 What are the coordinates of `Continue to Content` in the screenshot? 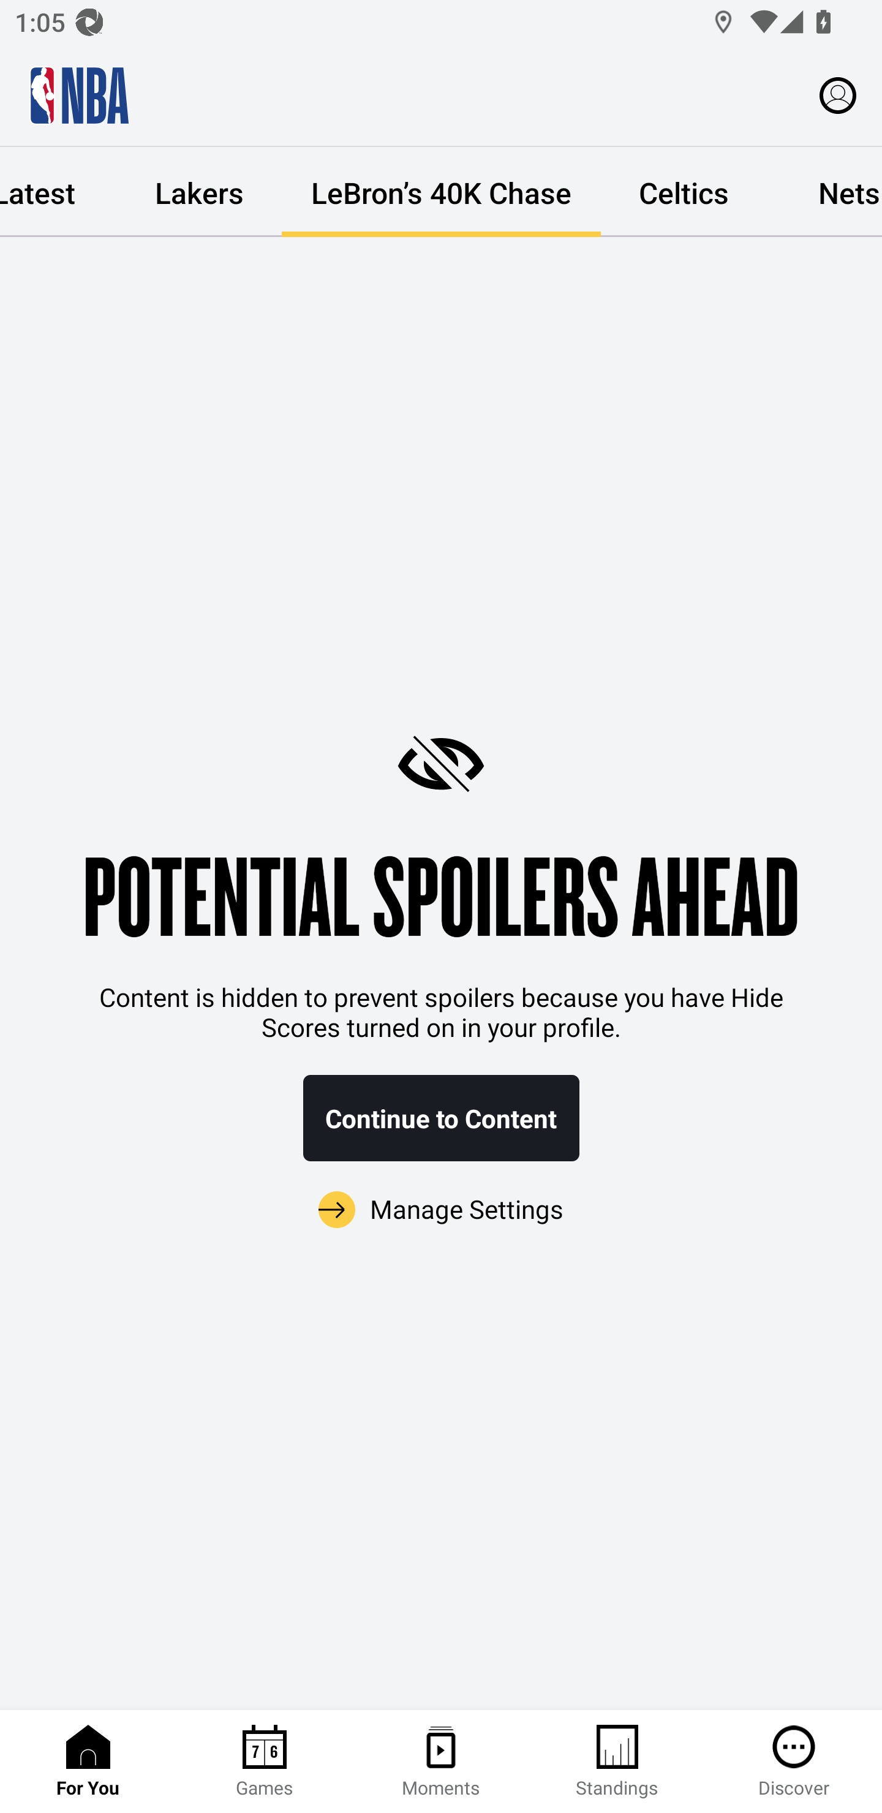 It's located at (441, 1118).